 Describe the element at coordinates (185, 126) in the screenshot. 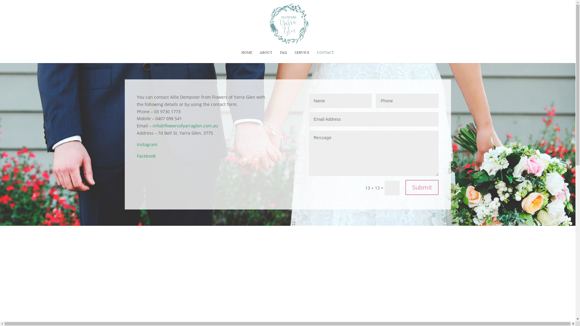

I see `info@flowersofyarraglen.com.au` at that location.